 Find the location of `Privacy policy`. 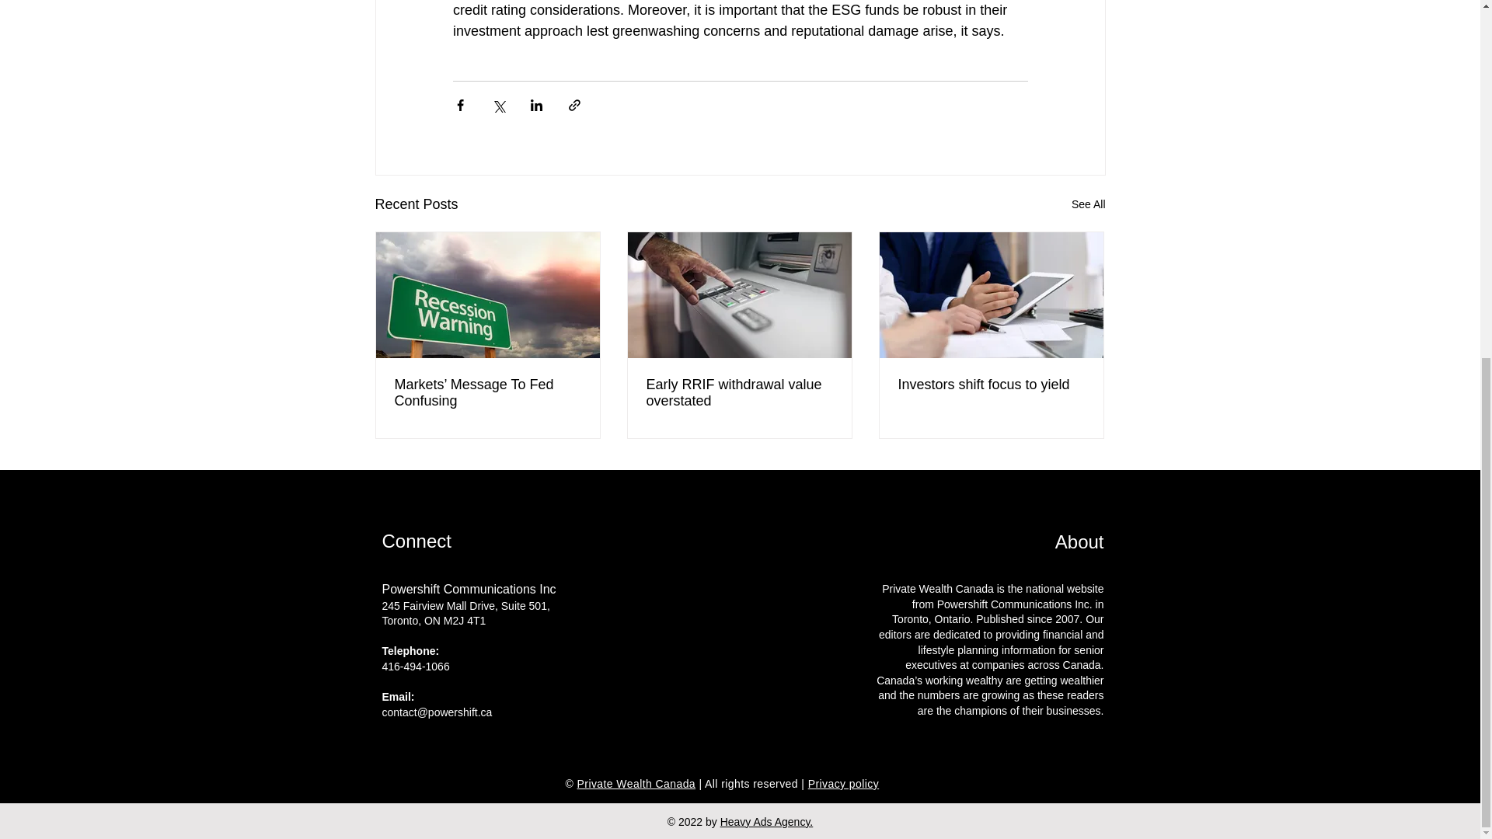

Privacy policy is located at coordinates (843, 784).